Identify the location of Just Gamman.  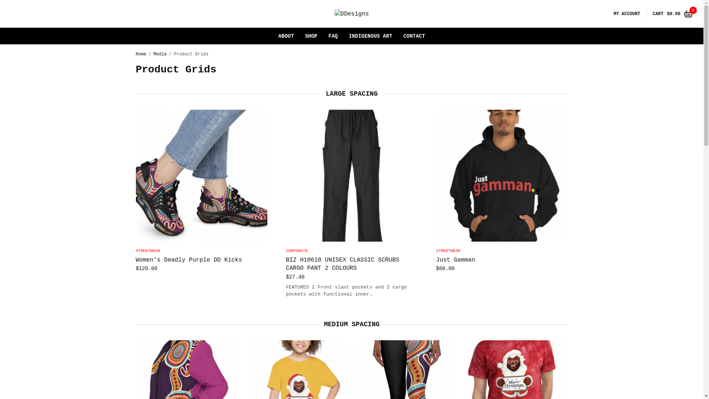
(502, 176).